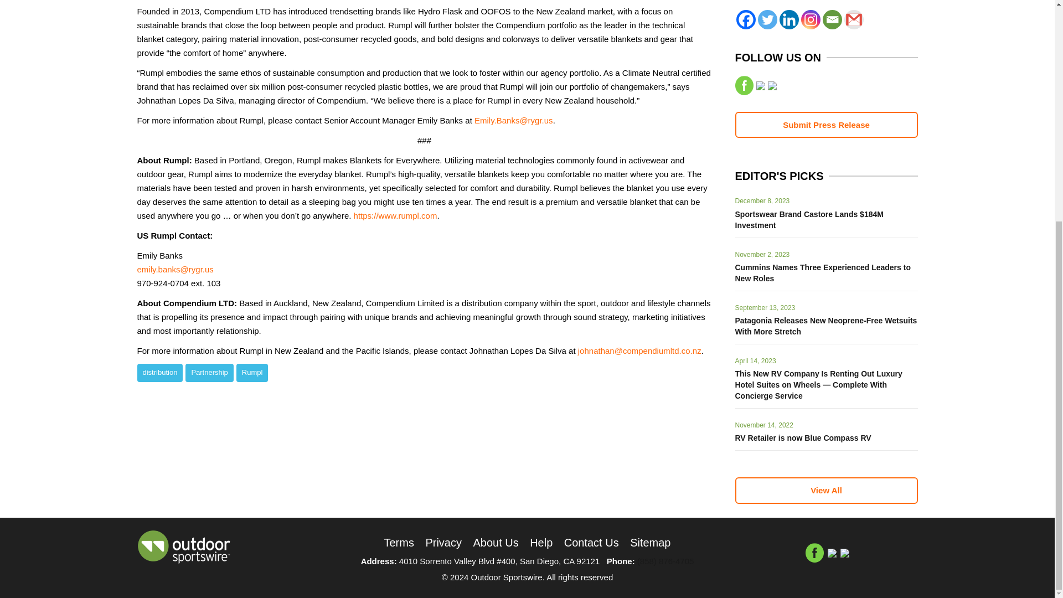 This screenshot has width=1063, height=598. I want to click on Facebook, so click(746, 19).